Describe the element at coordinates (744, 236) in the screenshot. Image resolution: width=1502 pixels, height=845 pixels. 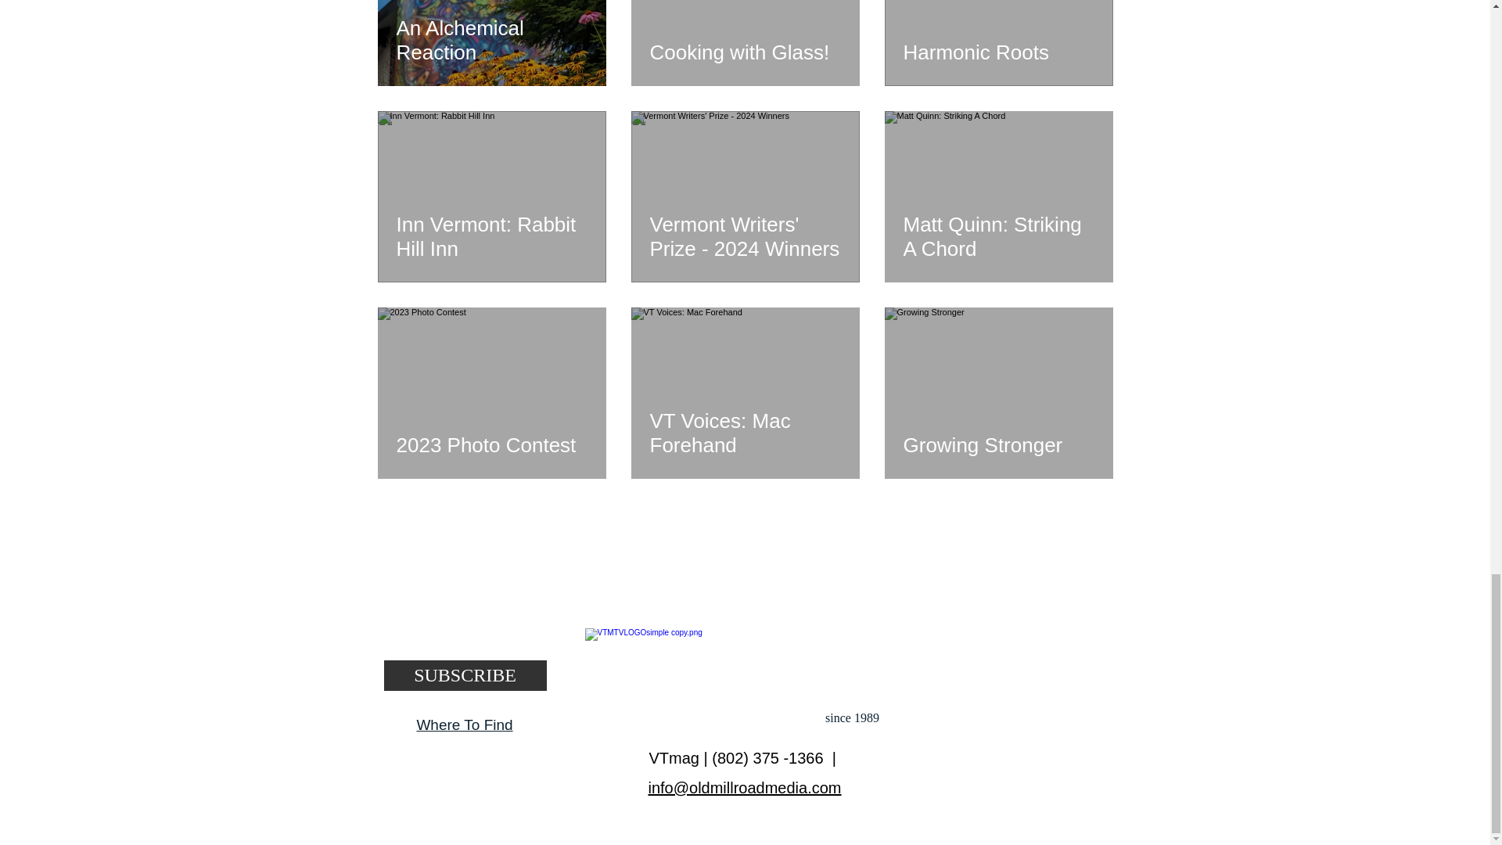
I see `Vermont Writers' Prize - 2024 Winners` at that location.